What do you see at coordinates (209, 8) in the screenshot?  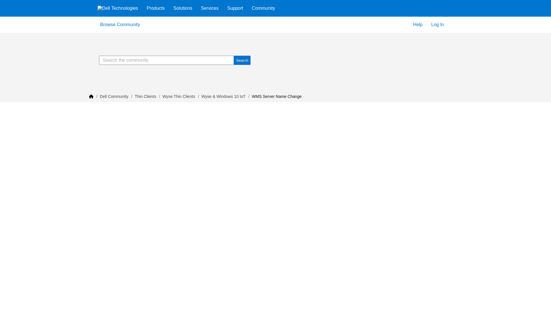 I see `Services` at bounding box center [209, 8].